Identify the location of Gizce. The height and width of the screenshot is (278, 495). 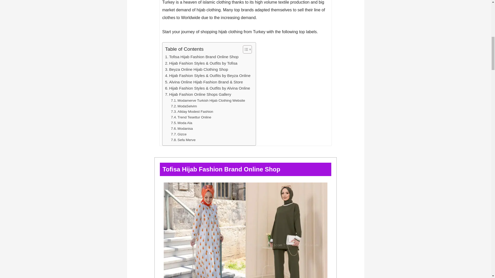
(178, 134).